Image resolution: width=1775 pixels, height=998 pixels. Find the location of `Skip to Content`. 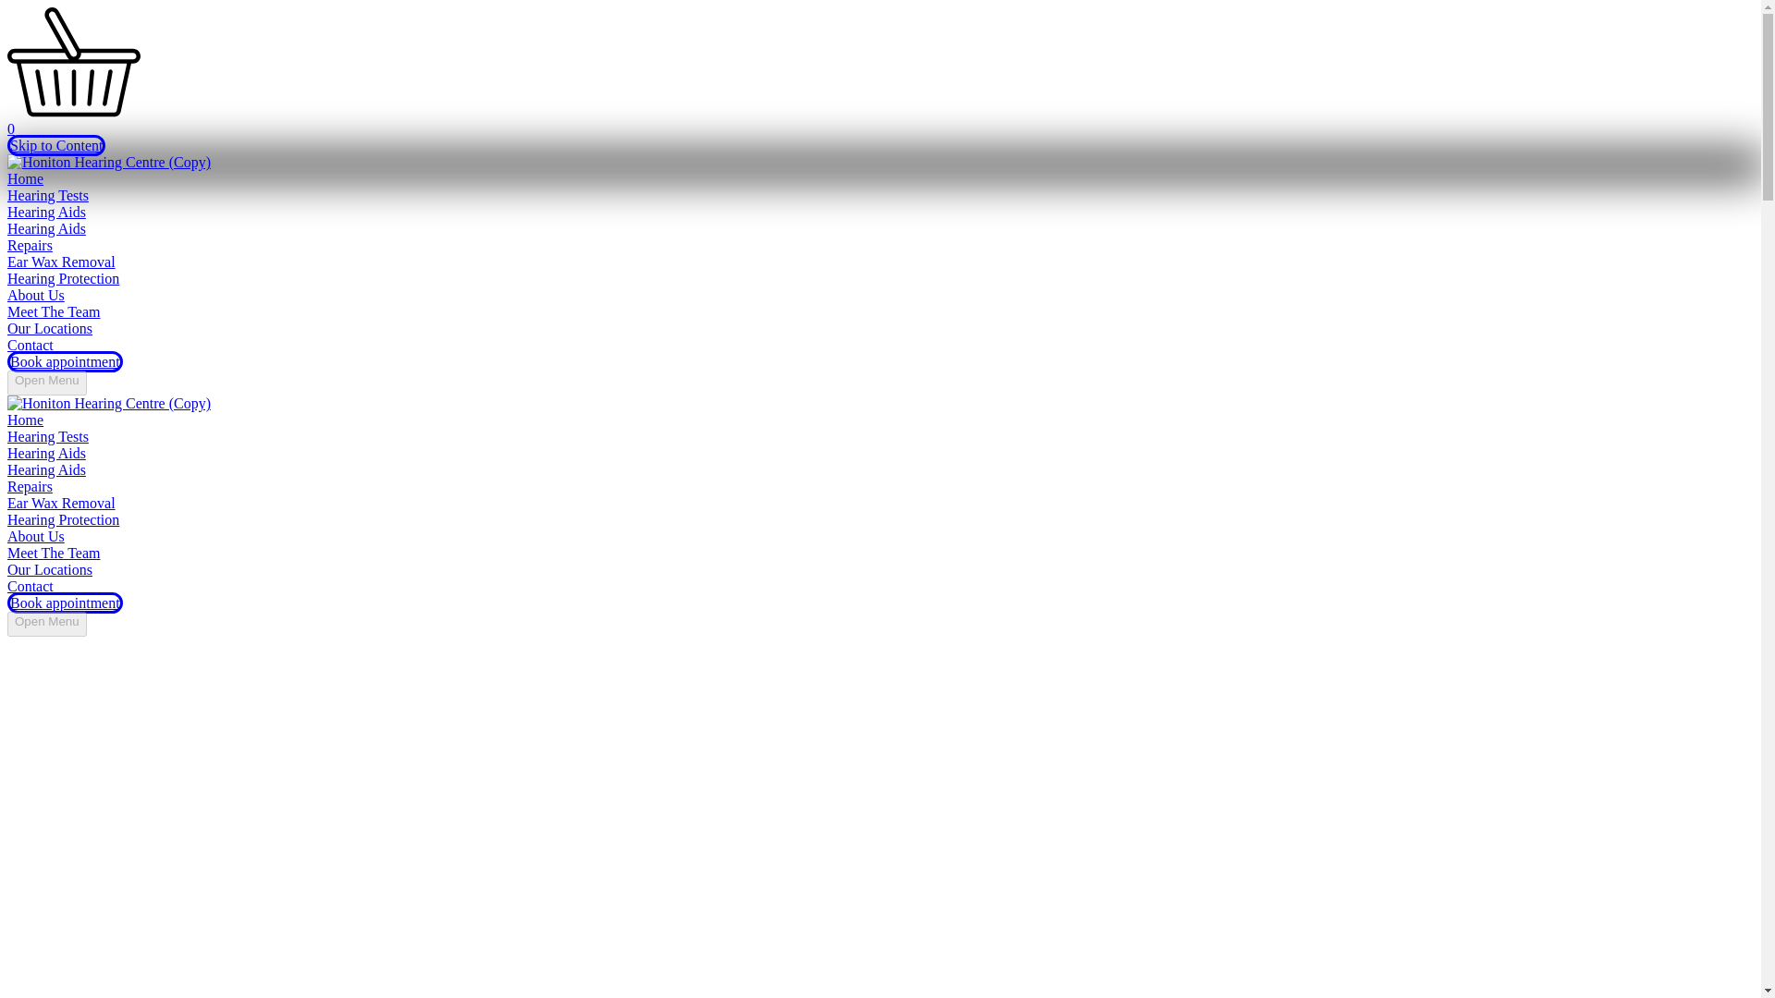

Skip to Content is located at coordinates (55, 144).